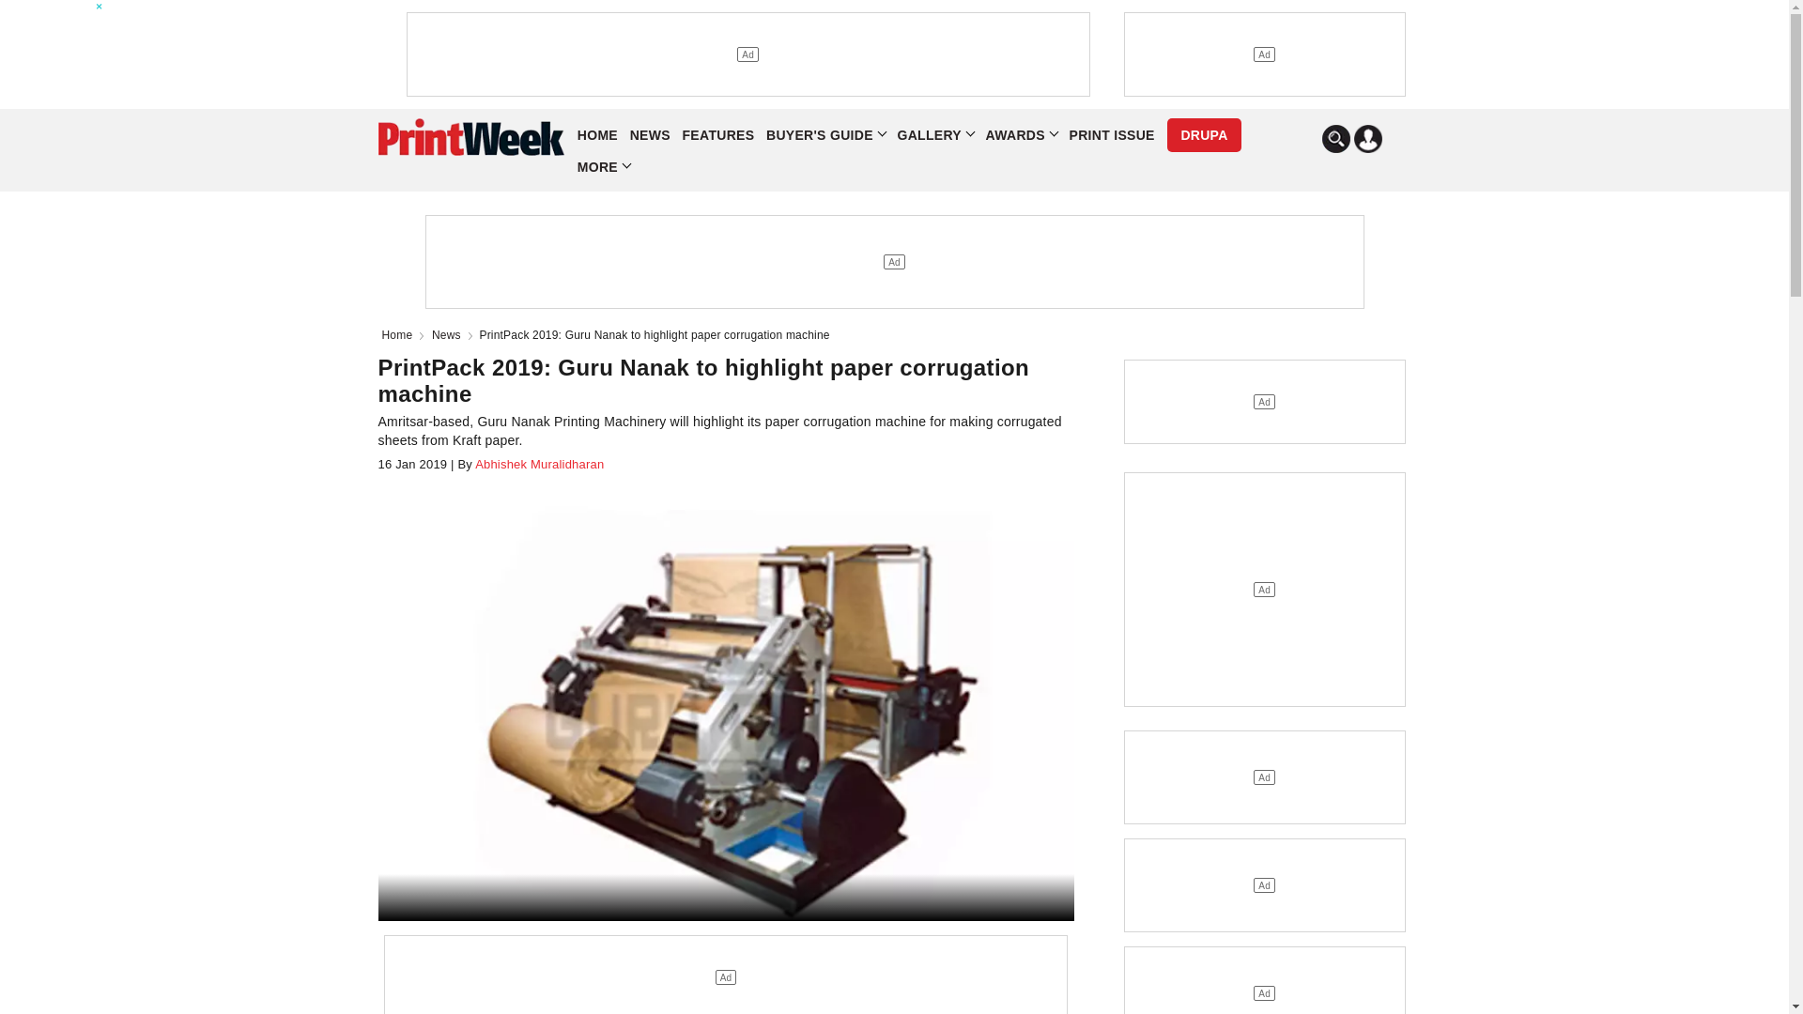 Image resolution: width=1803 pixels, height=1014 pixels. I want to click on DRUPA, so click(1203, 135).